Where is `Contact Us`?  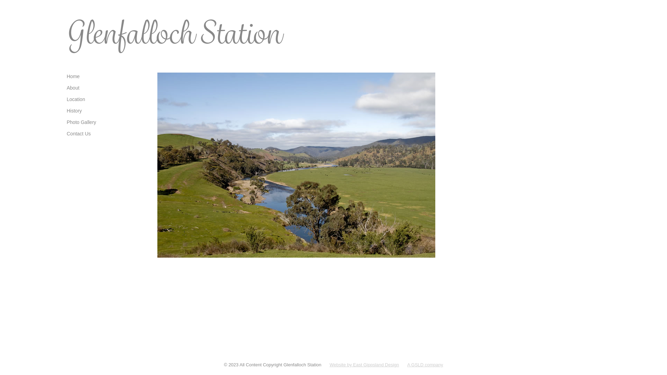 Contact Us is located at coordinates (107, 135).